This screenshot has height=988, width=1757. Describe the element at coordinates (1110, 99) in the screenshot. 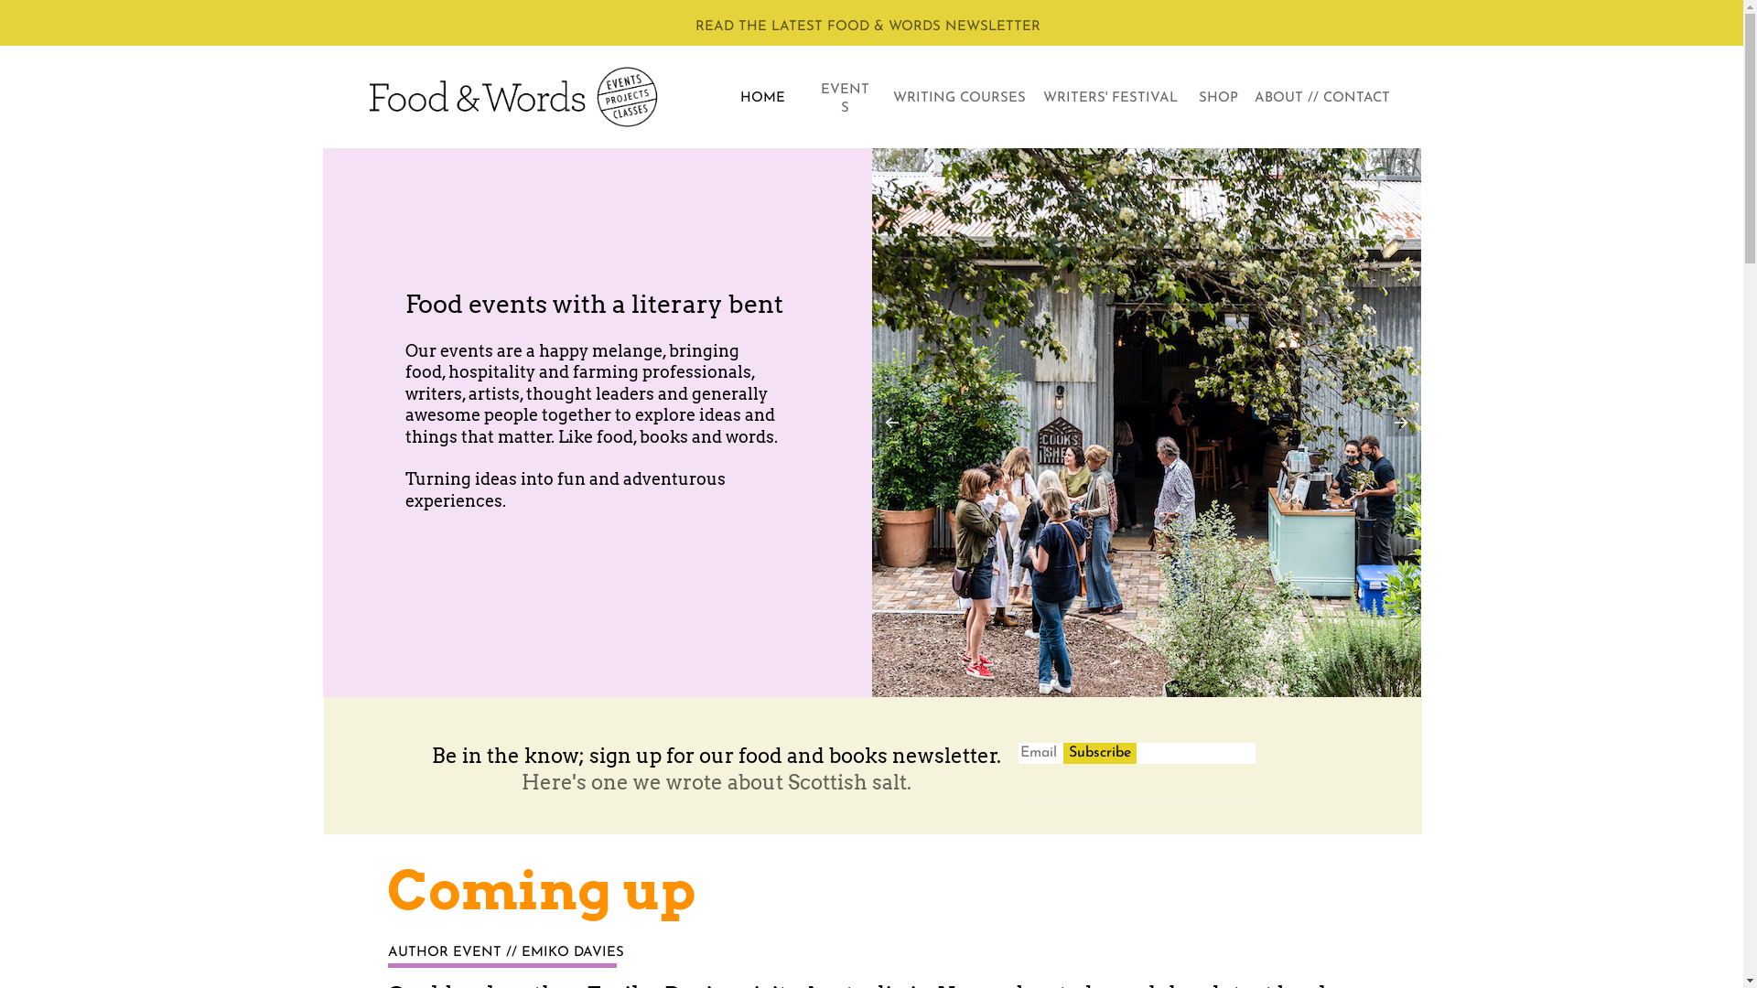

I see `WRITERS' FESTIVAL` at that location.